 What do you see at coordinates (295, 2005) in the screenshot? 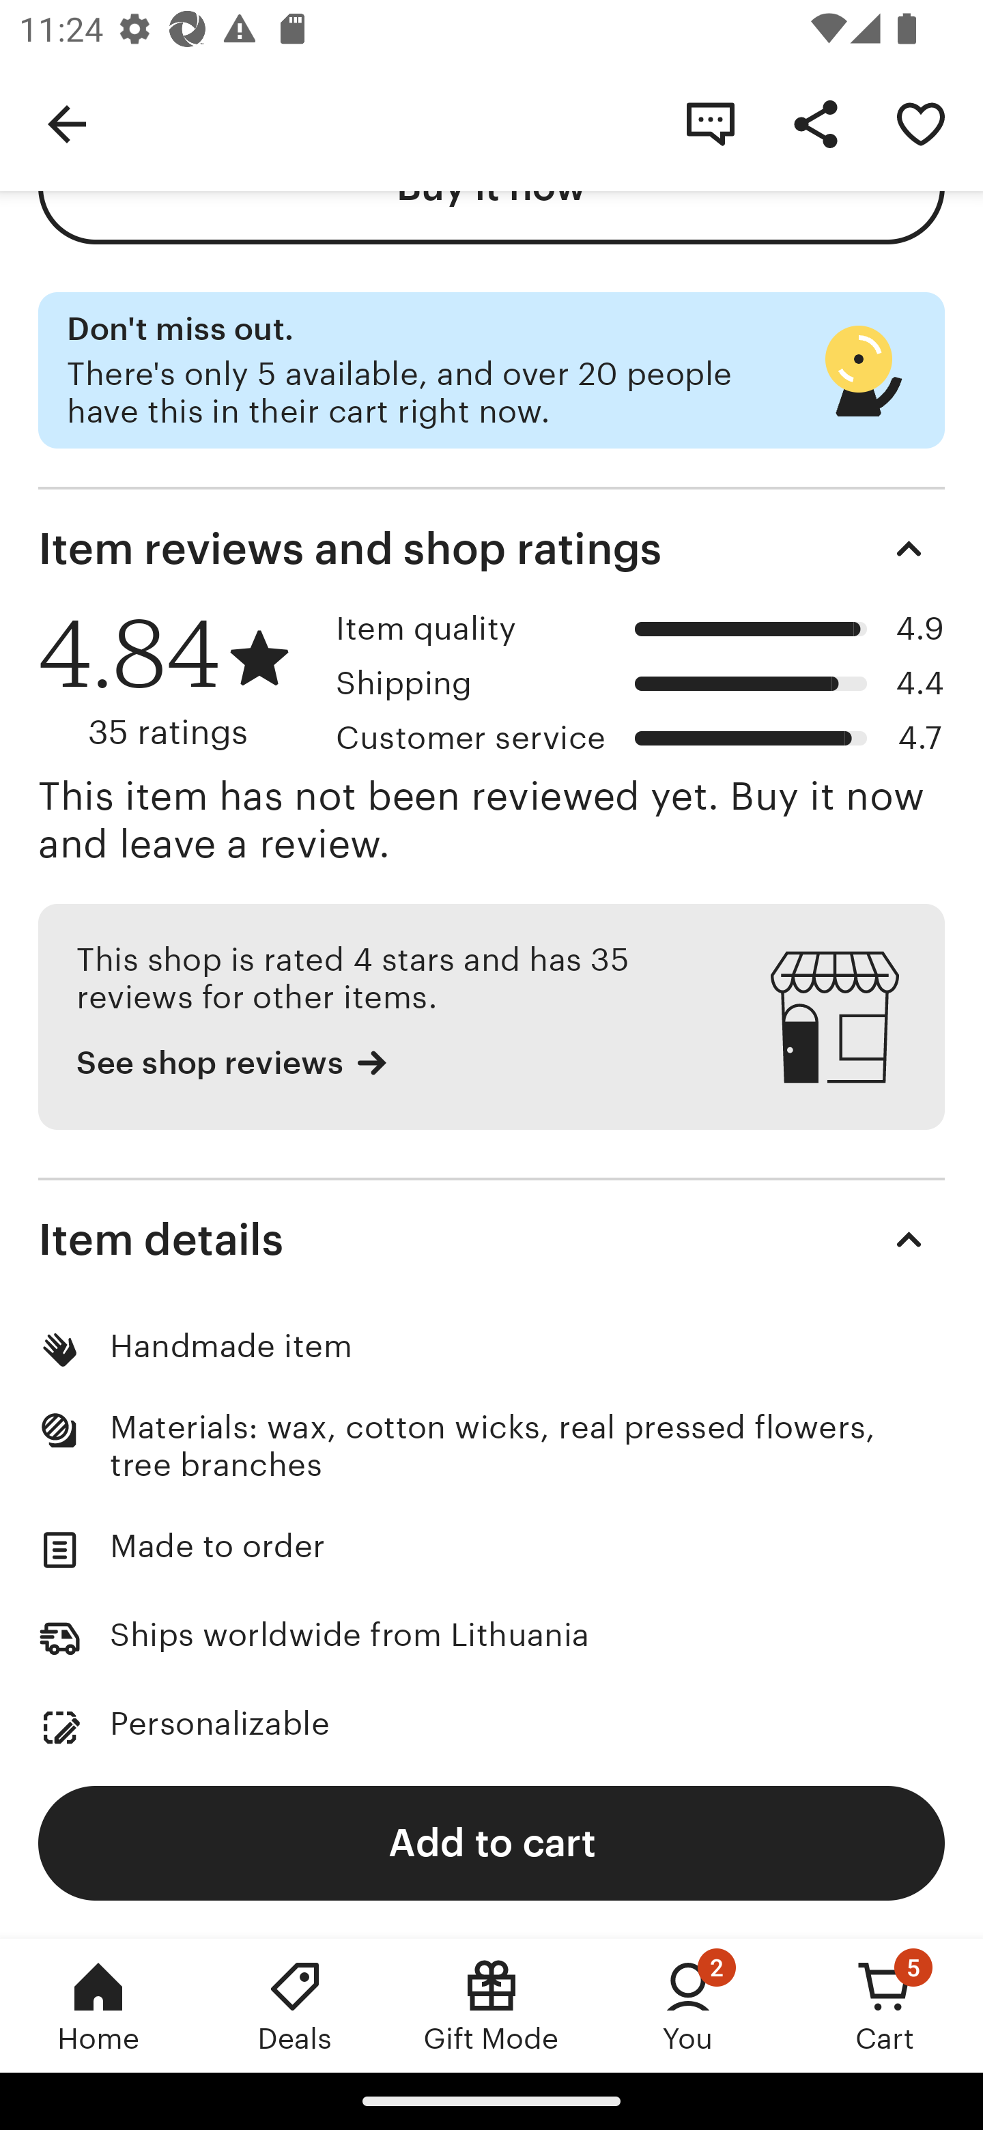
I see `Deals` at bounding box center [295, 2005].